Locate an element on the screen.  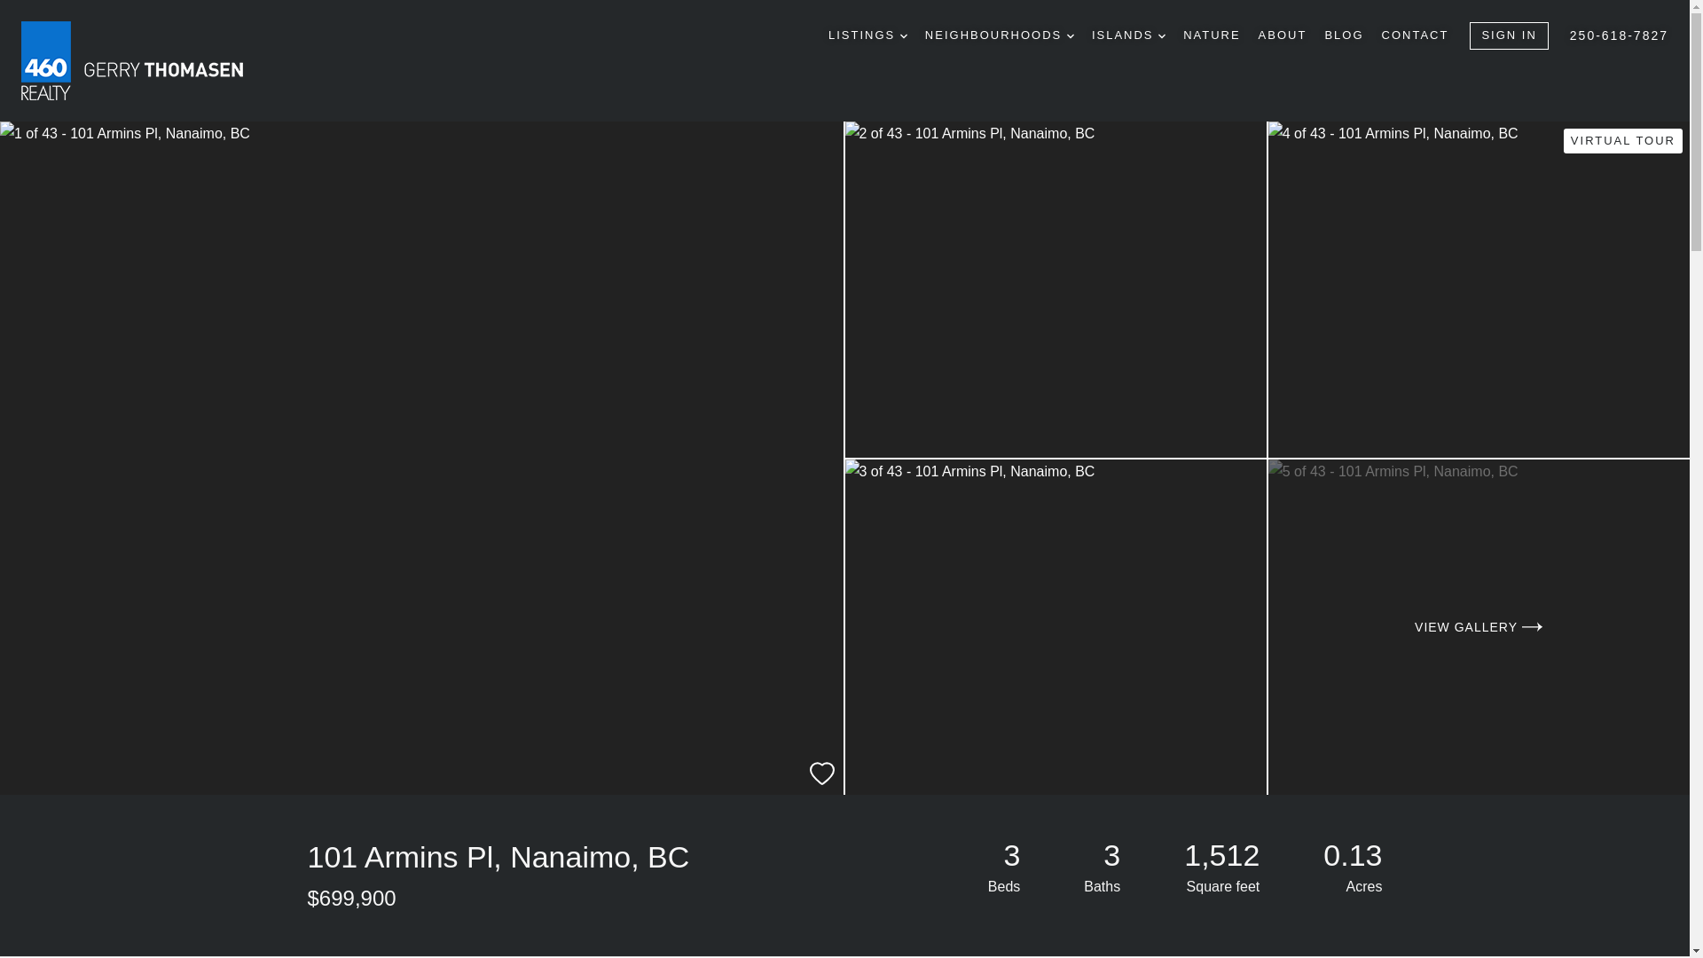
REAL ESTATE LISTINGS SEARCH is located at coordinates (904, 35).